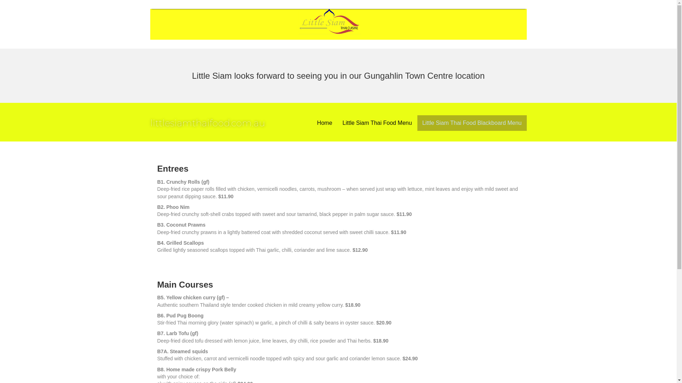 The height and width of the screenshot is (383, 682). Describe the element at coordinates (472, 123) in the screenshot. I see `Little Siam Thai Food Blackboard Menu` at that location.